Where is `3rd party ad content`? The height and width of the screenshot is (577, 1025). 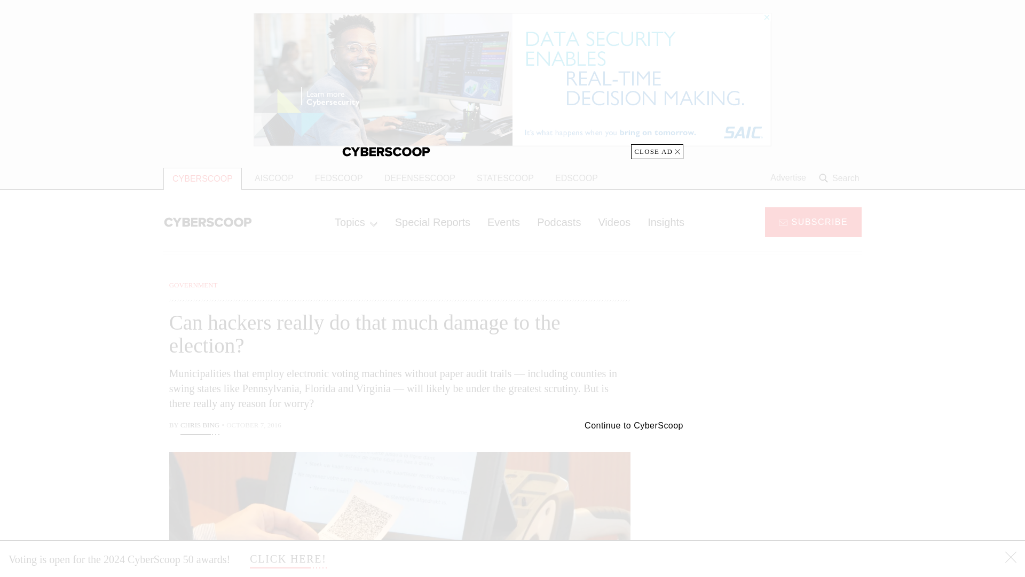
3rd party ad content is located at coordinates (776, 503).